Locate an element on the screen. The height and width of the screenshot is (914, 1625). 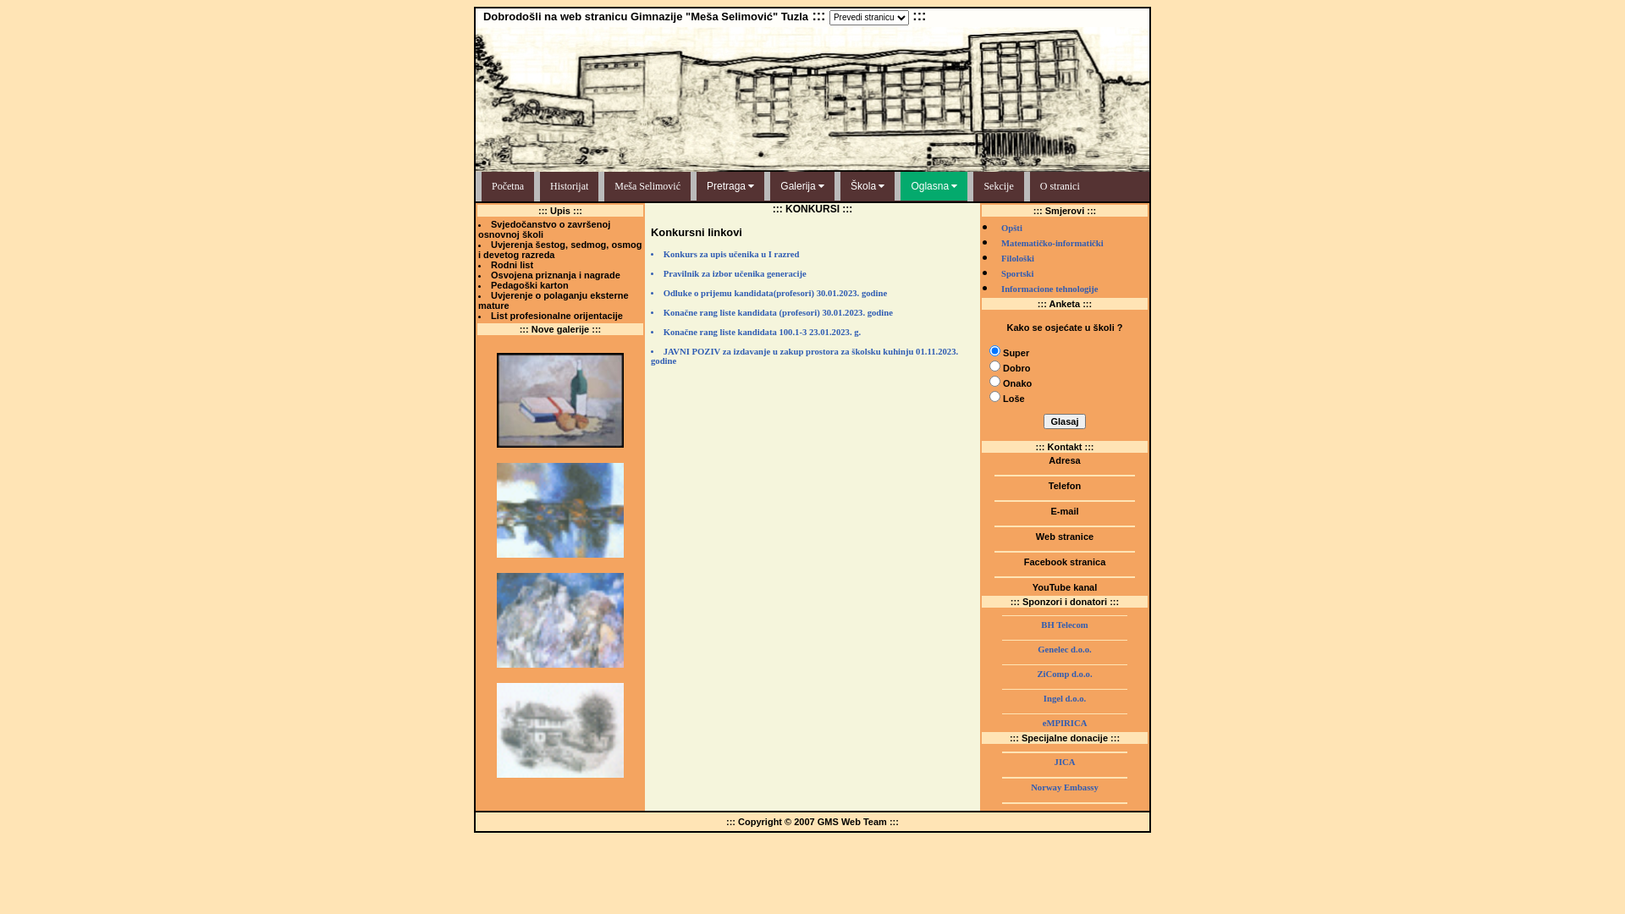
GMS Tuzla is located at coordinates (1065, 597).